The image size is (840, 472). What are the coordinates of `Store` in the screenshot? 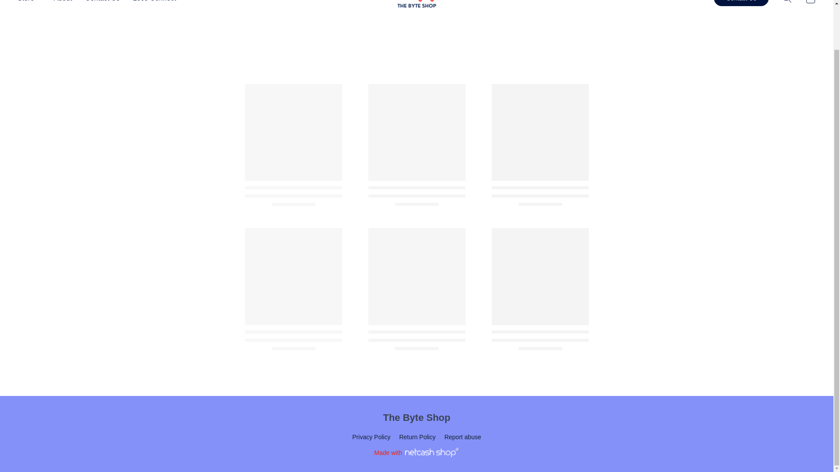 It's located at (32, 3).